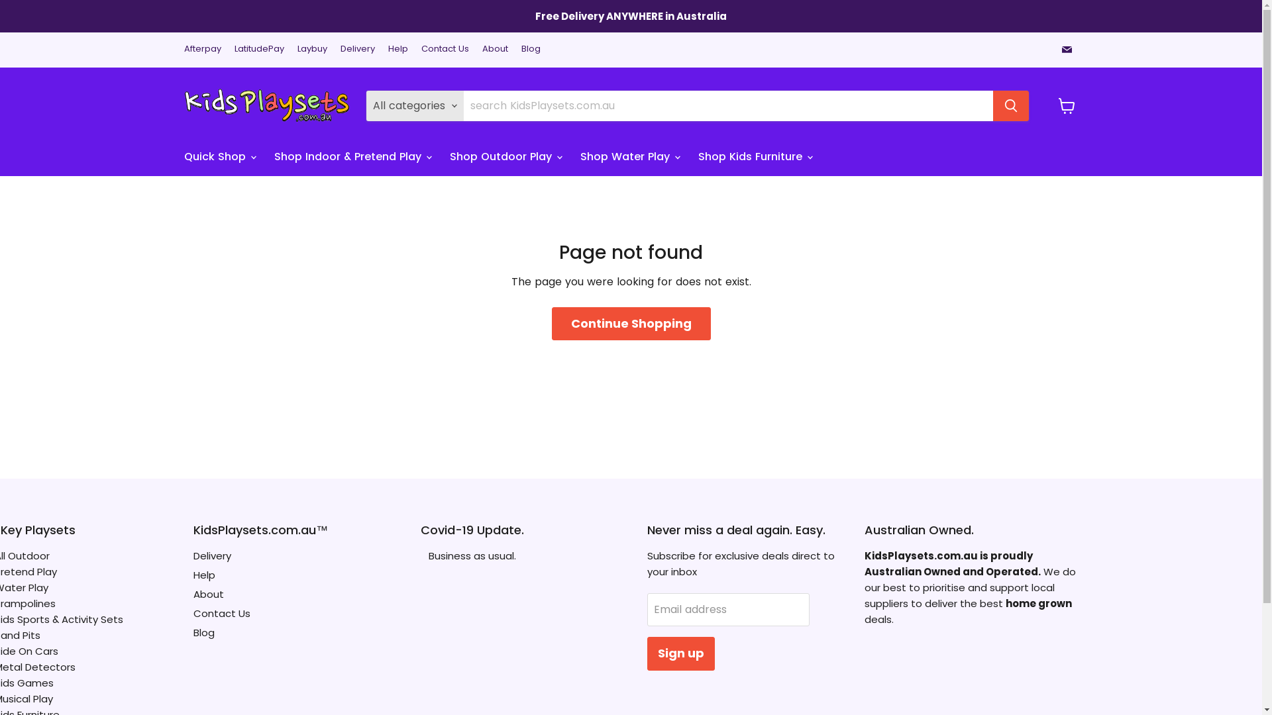 Image resolution: width=1272 pixels, height=715 pixels. I want to click on Delivery, so click(358, 49).